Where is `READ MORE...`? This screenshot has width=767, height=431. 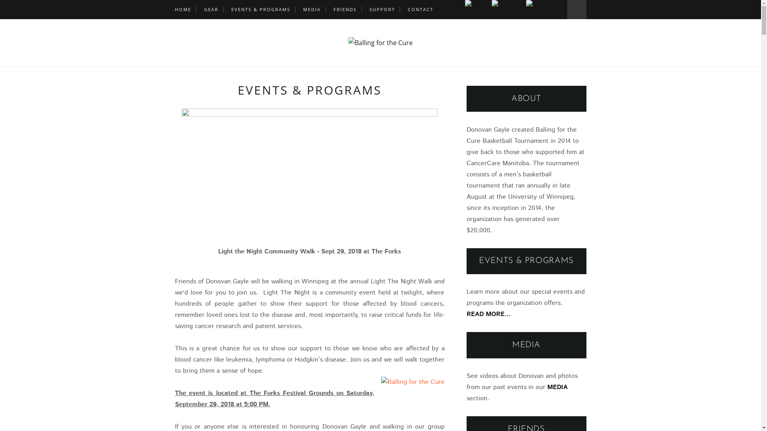 READ MORE... is located at coordinates (489, 314).